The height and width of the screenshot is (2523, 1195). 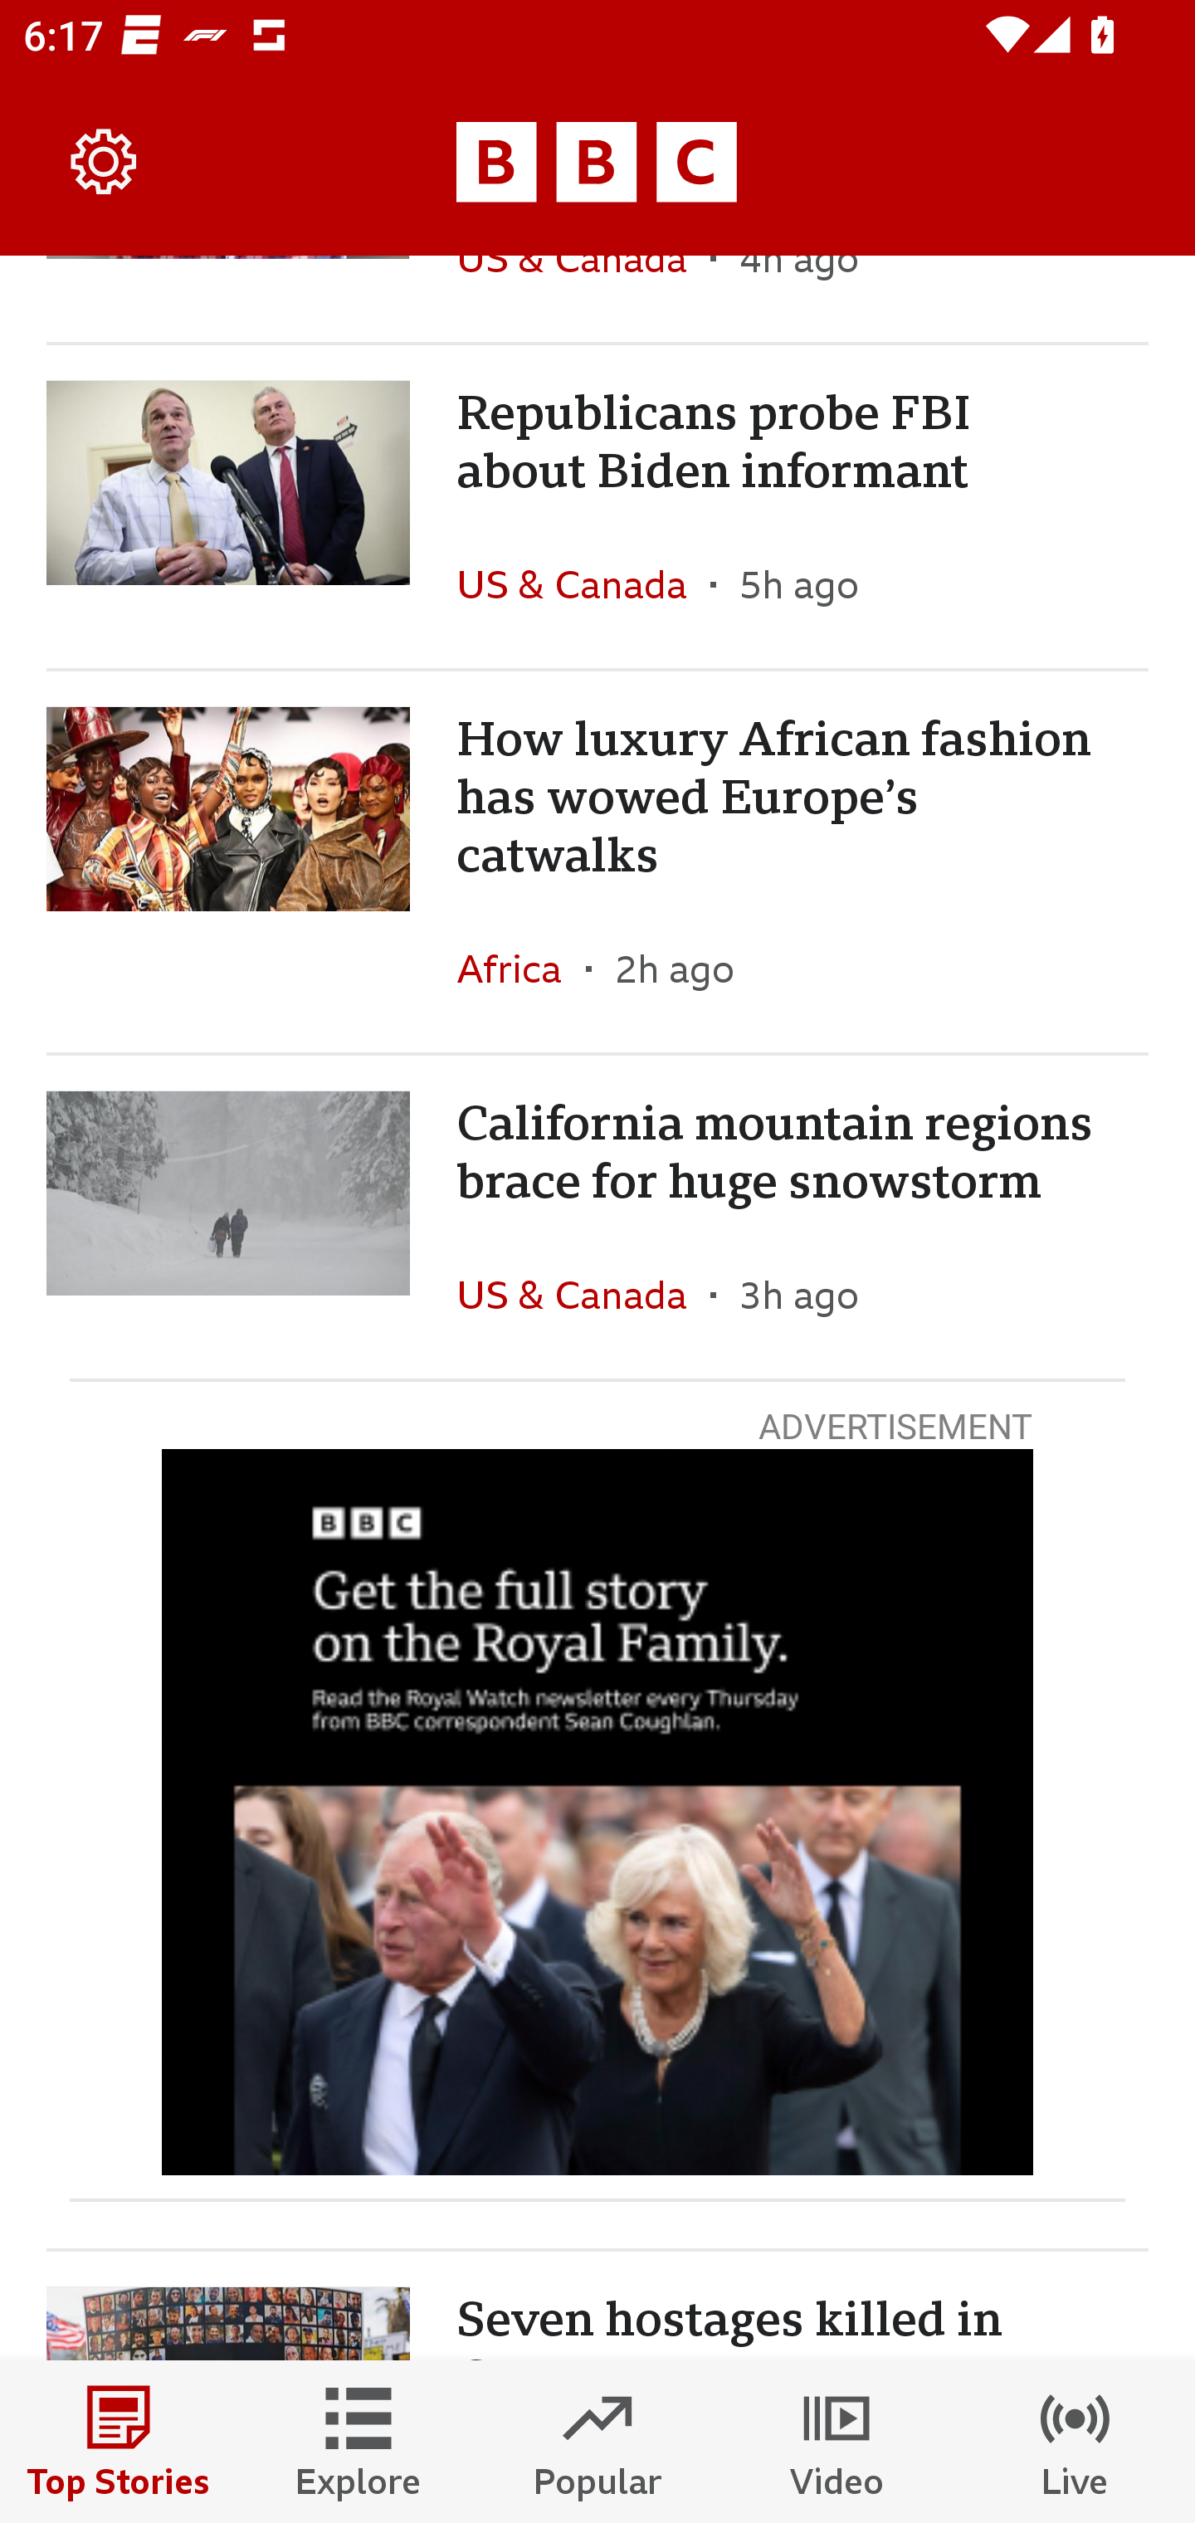 I want to click on US & Canada In the section US & Canada, so click(x=583, y=1294).